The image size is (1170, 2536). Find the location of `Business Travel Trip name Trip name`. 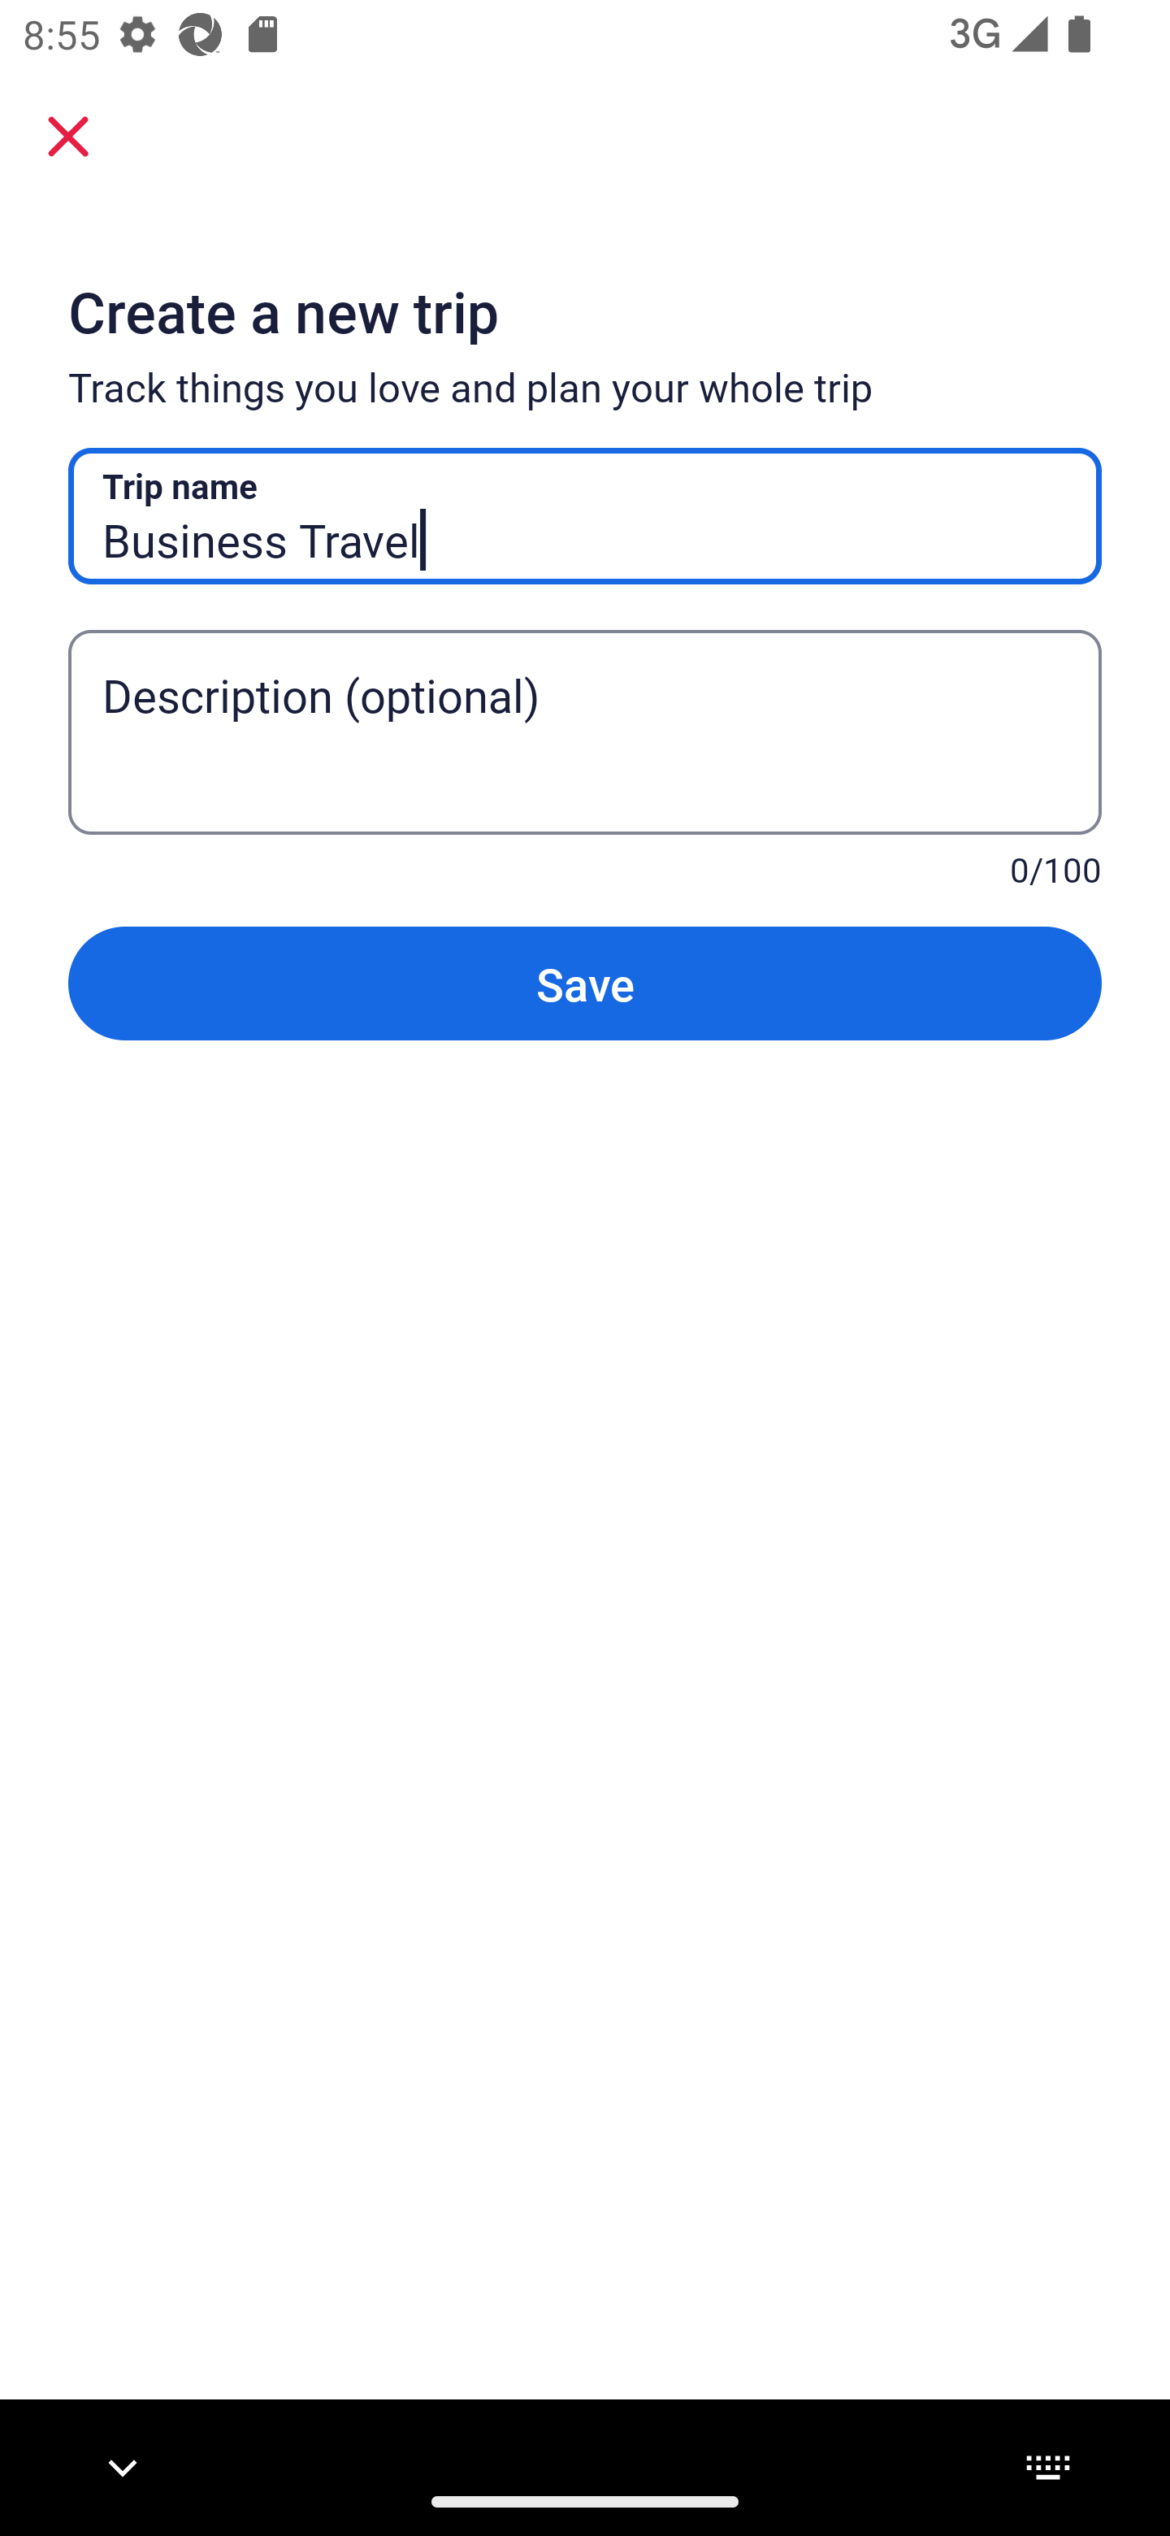

Business Travel Trip name Trip name is located at coordinates (585, 515).